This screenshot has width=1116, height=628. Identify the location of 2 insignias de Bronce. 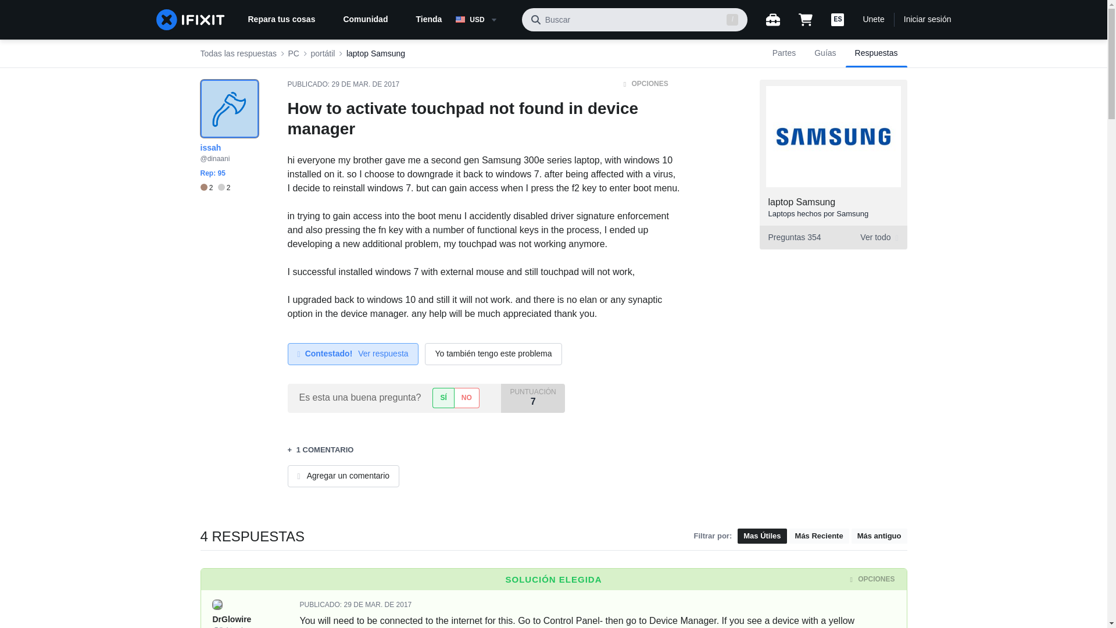
(208, 188).